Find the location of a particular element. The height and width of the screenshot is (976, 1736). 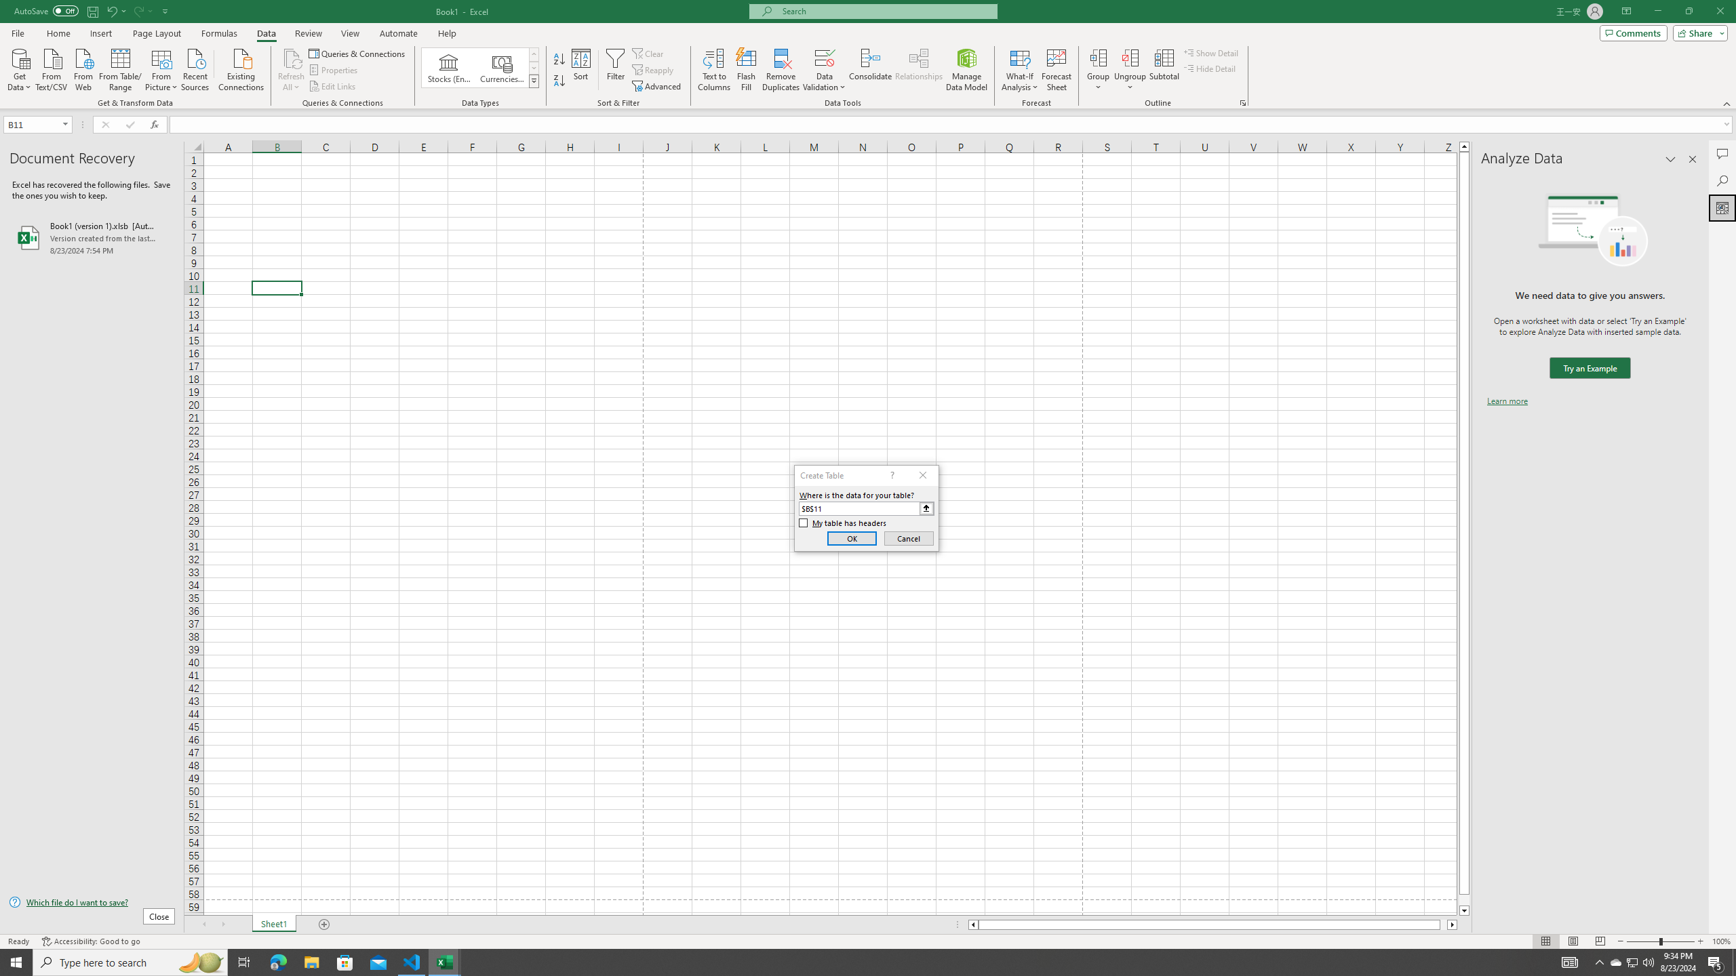

Scroll Left is located at coordinates (203, 924).